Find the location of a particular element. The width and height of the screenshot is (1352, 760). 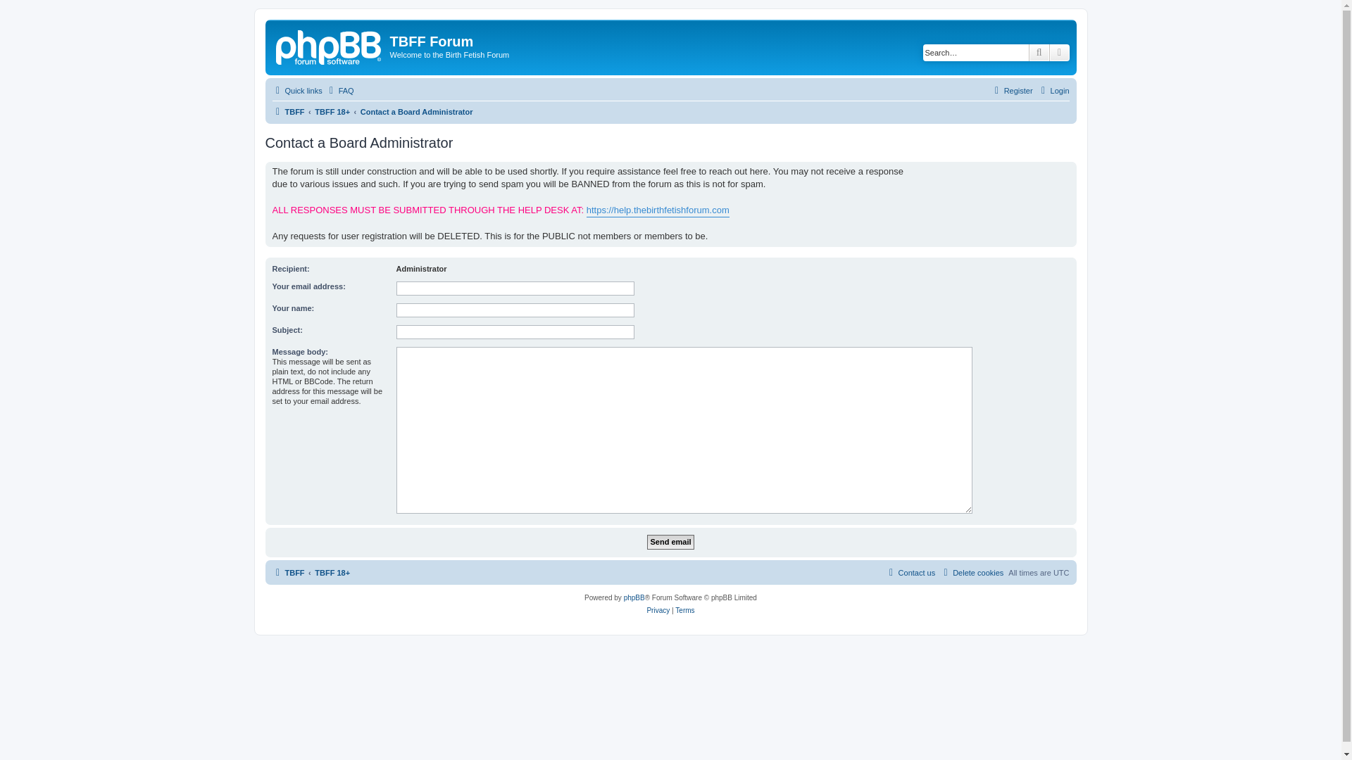

Search is located at coordinates (1039, 52).